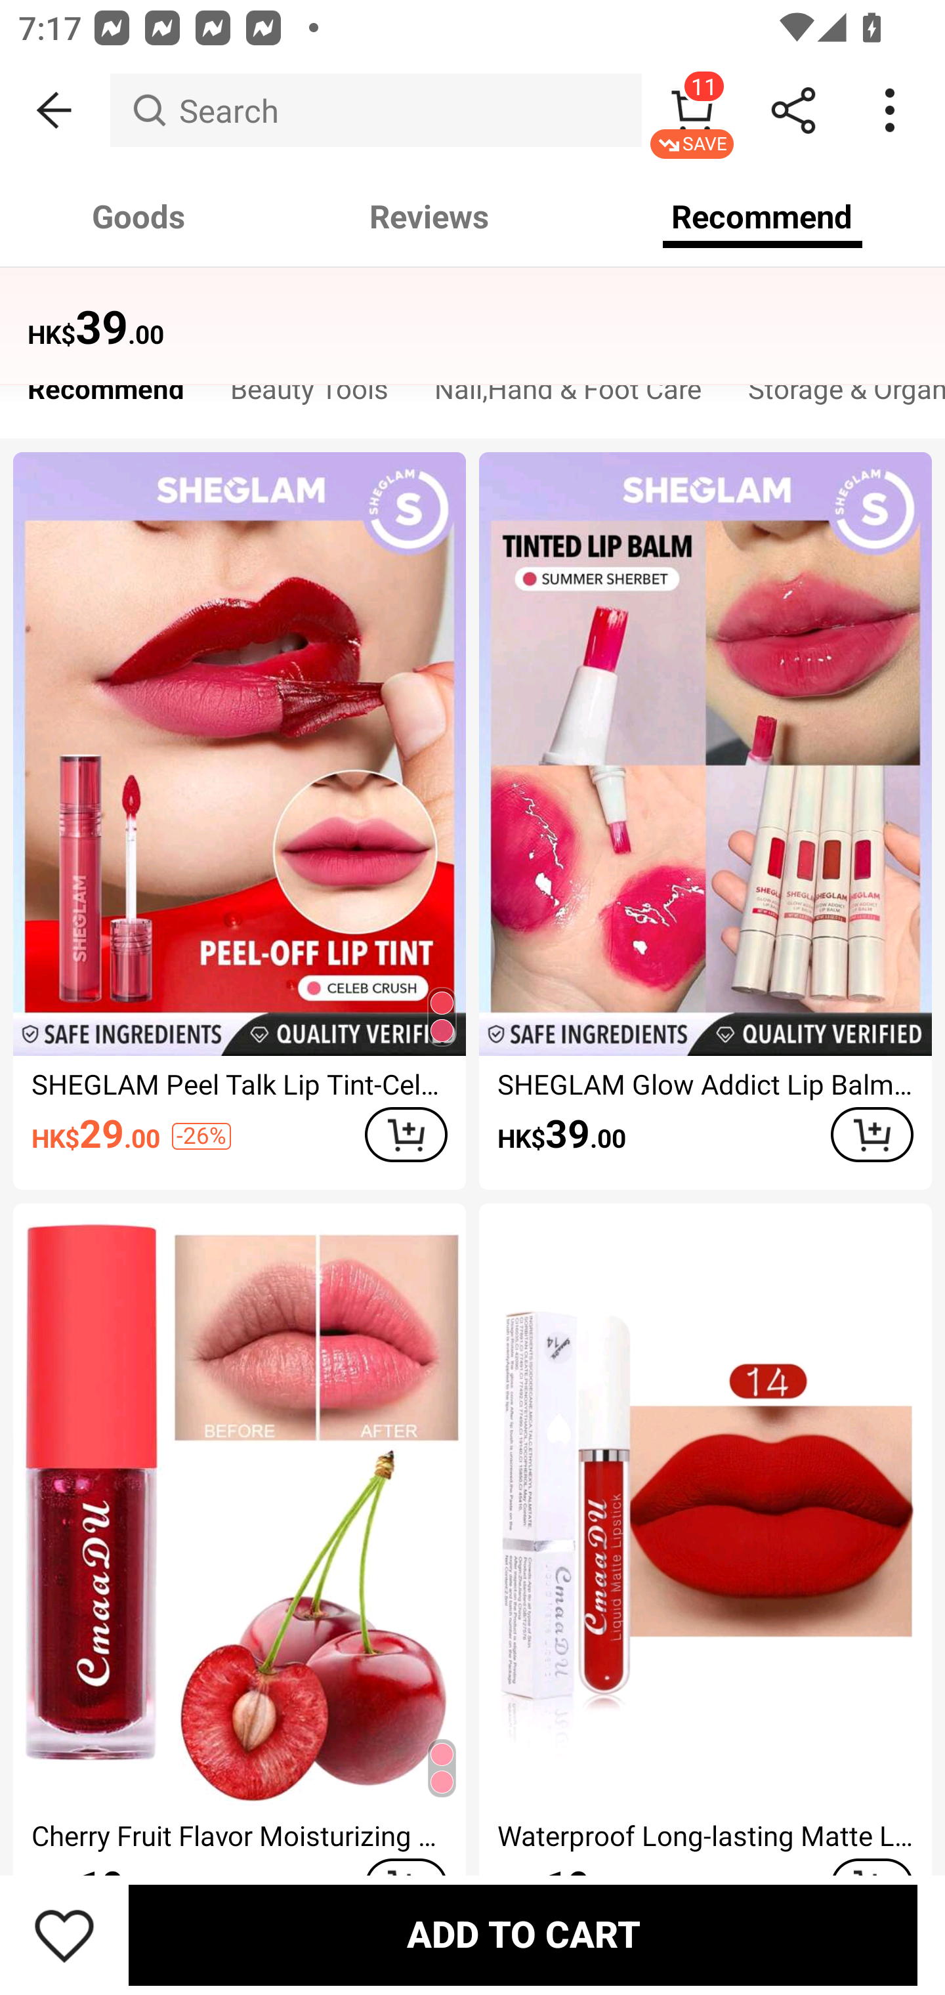  What do you see at coordinates (375, 110) in the screenshot?
I see `Search` at bounding box center [375, 110].